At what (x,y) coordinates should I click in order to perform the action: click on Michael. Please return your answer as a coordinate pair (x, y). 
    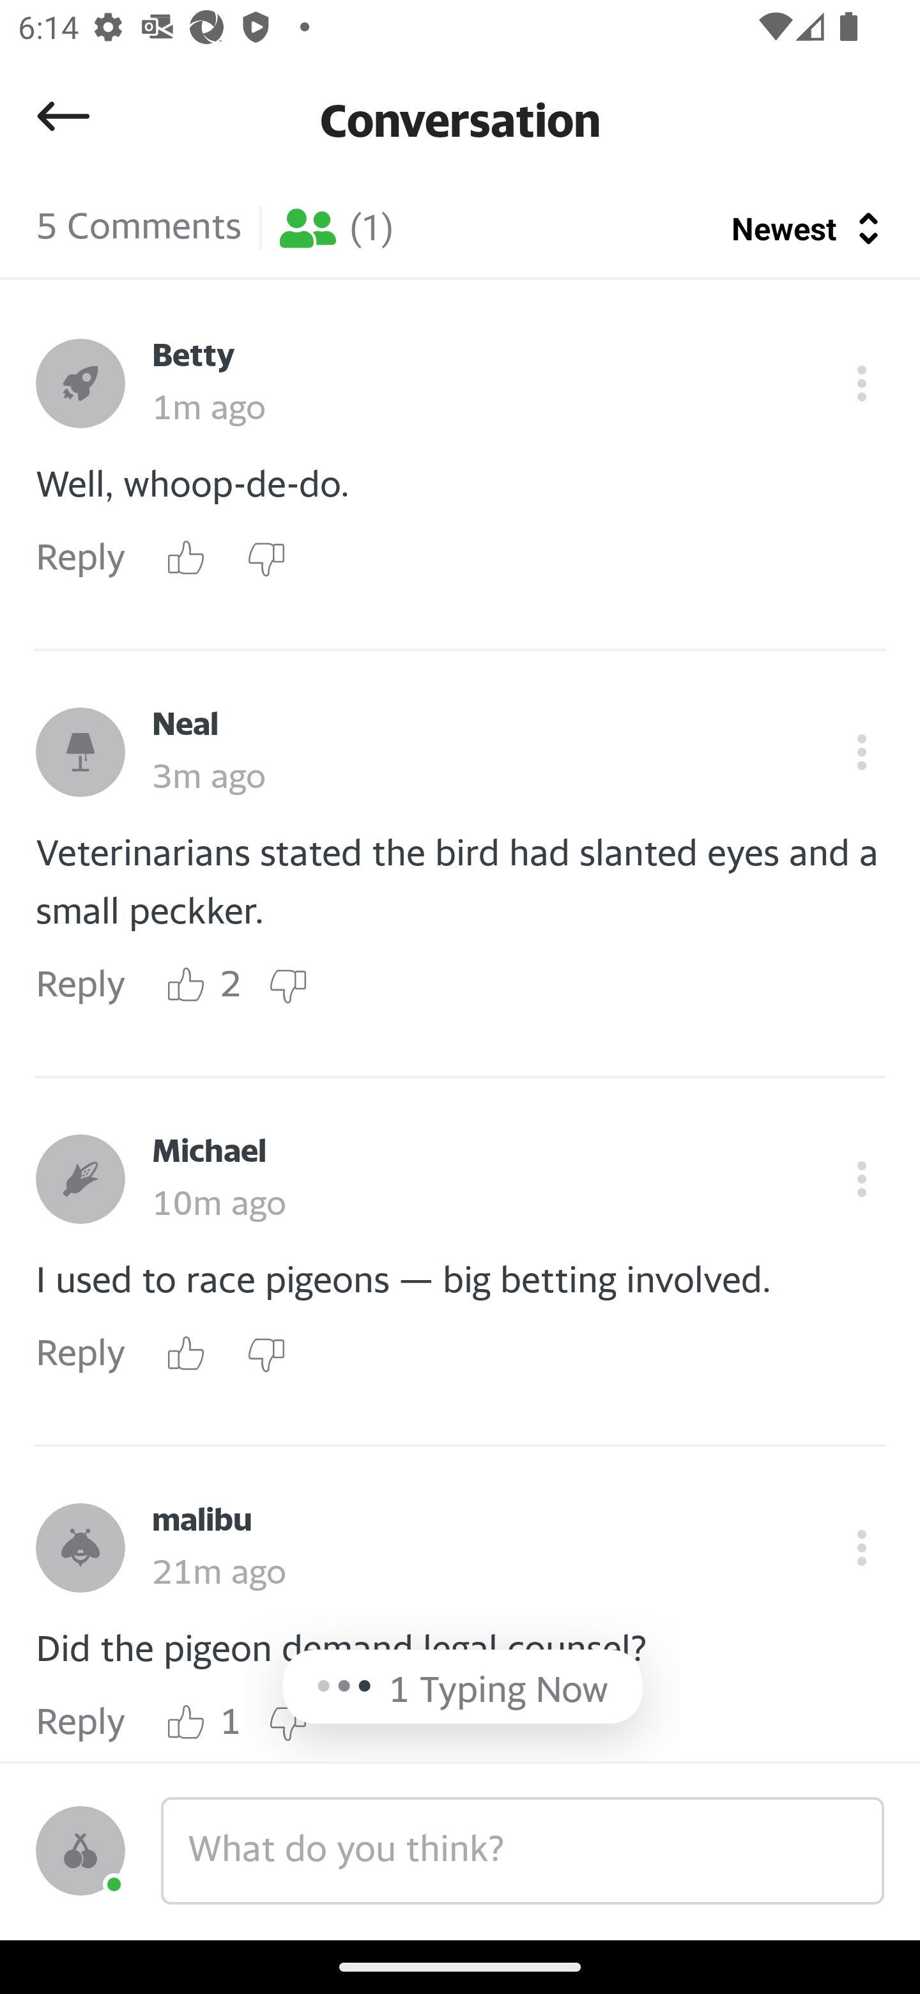
    Looking at the image, I should click on (209, 1152).